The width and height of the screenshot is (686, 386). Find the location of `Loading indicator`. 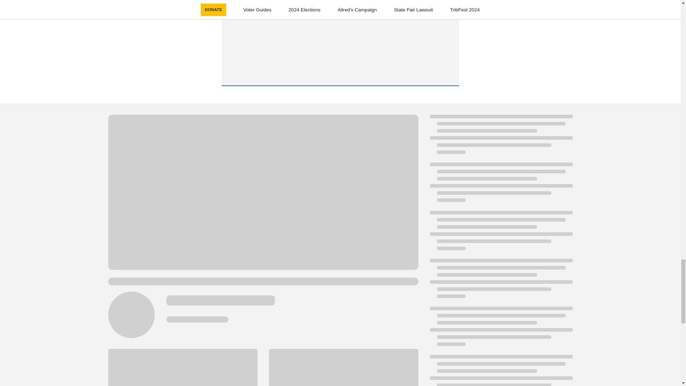

Loading indicator is located at coordinates (501, 234).